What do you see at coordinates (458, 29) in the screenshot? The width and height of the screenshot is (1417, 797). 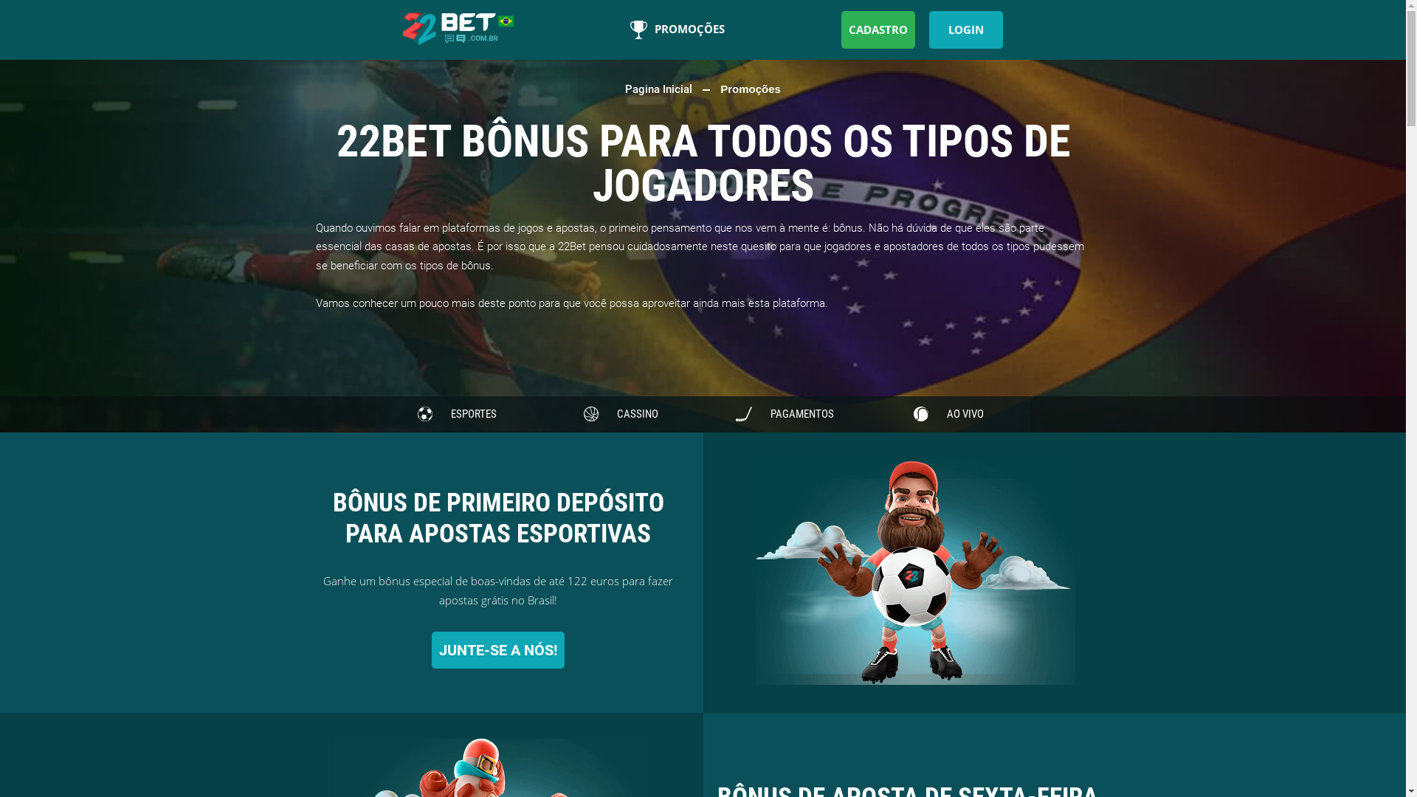 I see `Logo` at bounding box center [458, 29].